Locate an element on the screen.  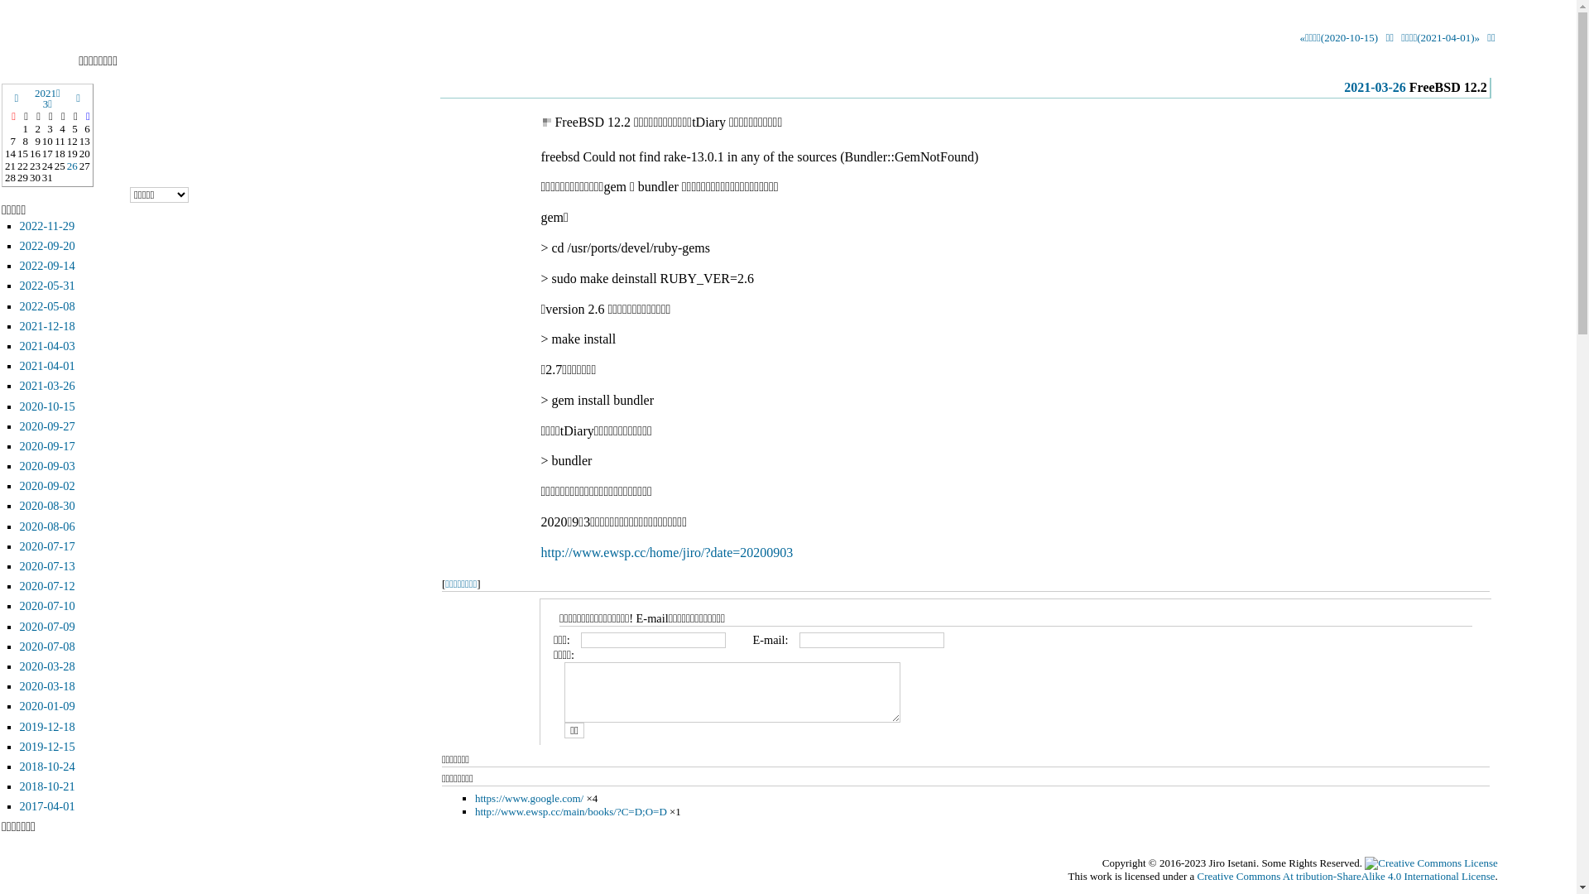
_ is located at coordinates (546, 122).